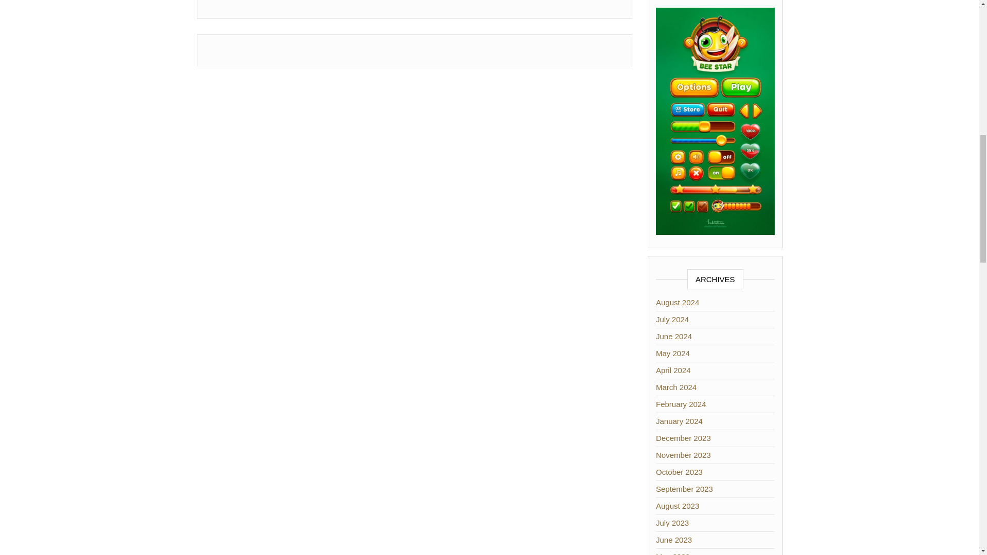 The height and width of the screenshot is (555, 987). I want to click on April 2024, so click(673, 370).